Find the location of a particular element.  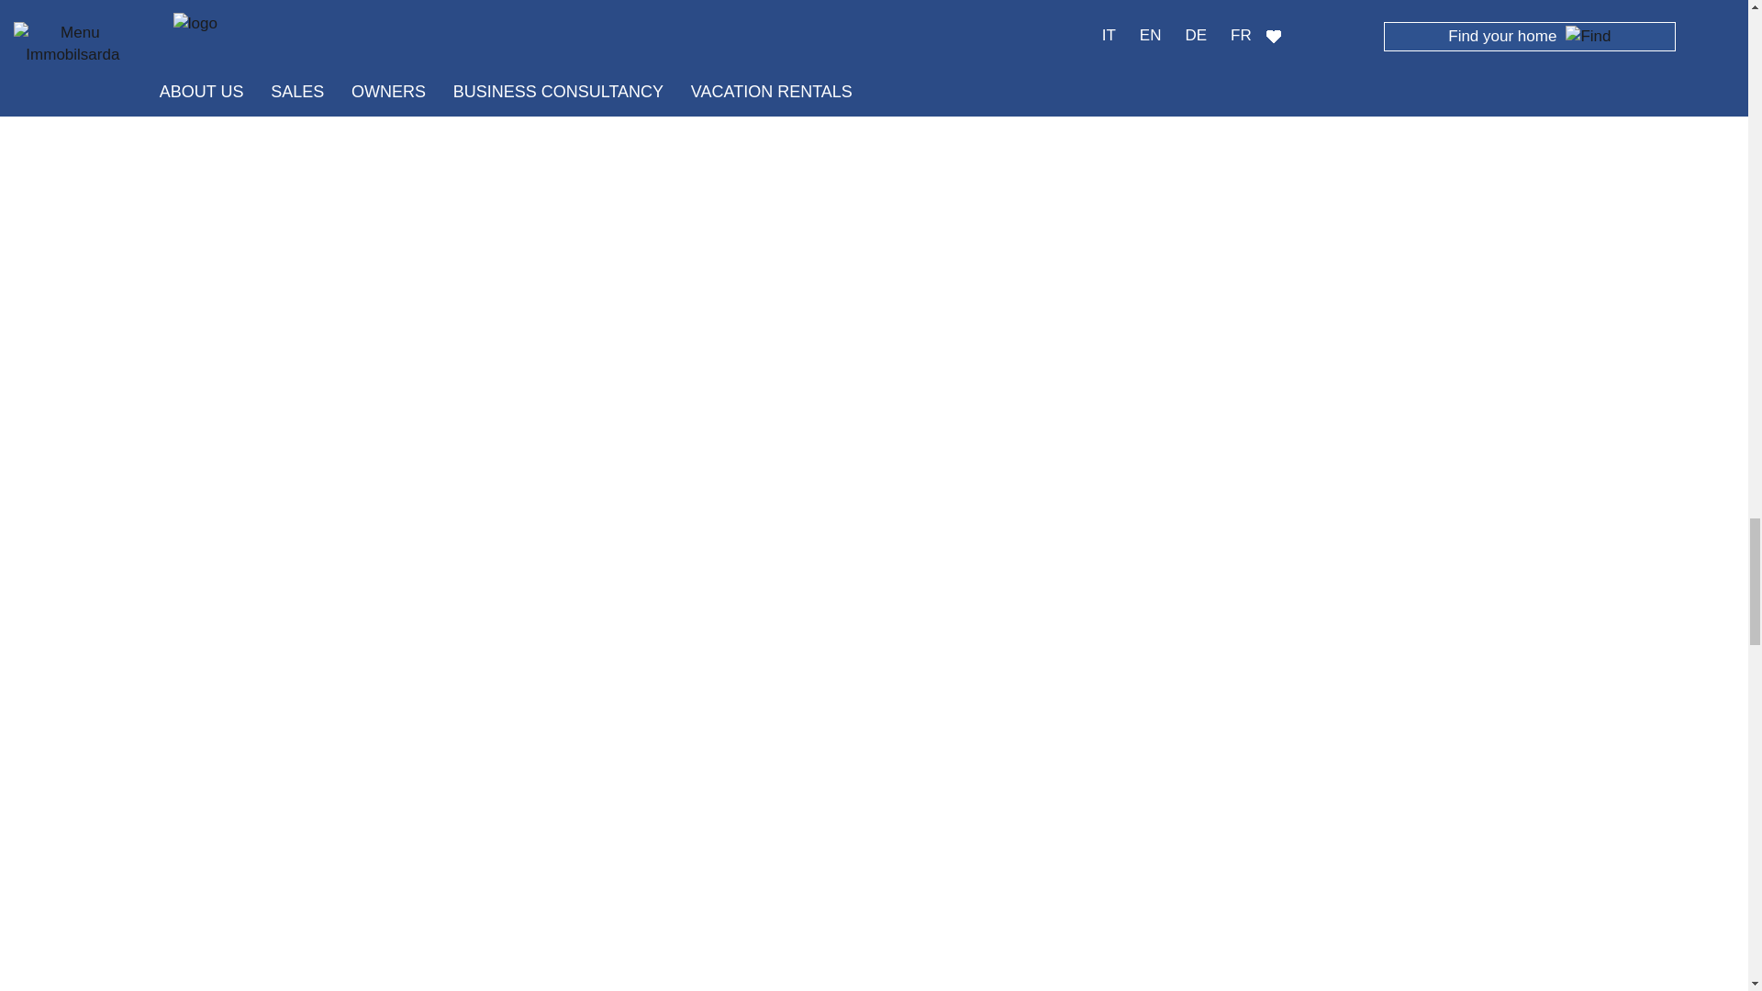

The Residences is located at coordinates (507, 473).